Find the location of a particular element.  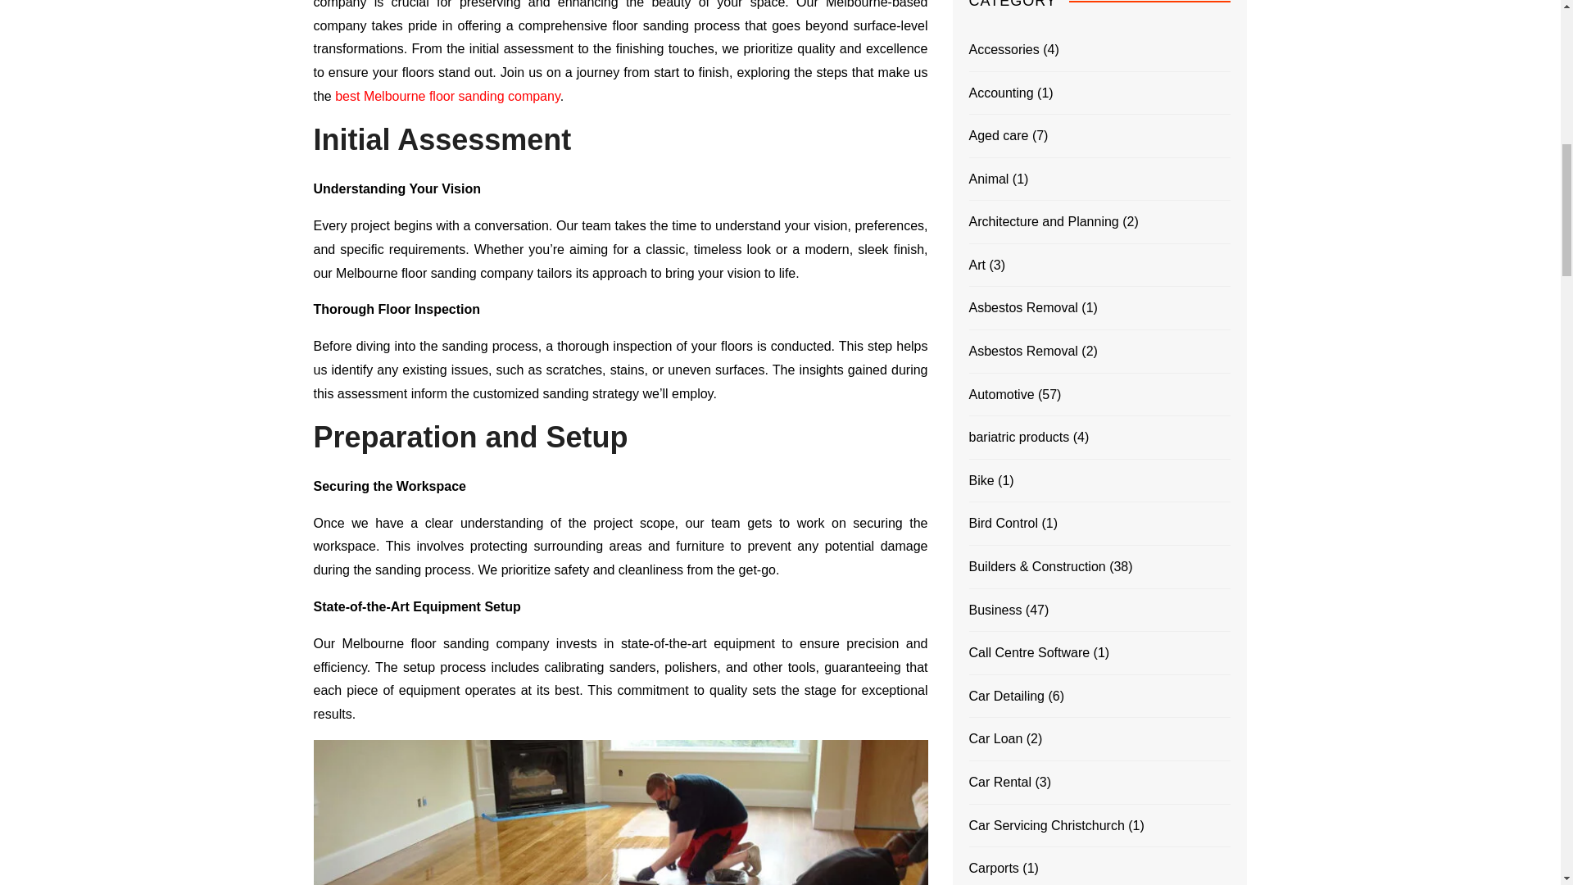

best Melbourne floor sanding company is located at coordinates (447, 97).